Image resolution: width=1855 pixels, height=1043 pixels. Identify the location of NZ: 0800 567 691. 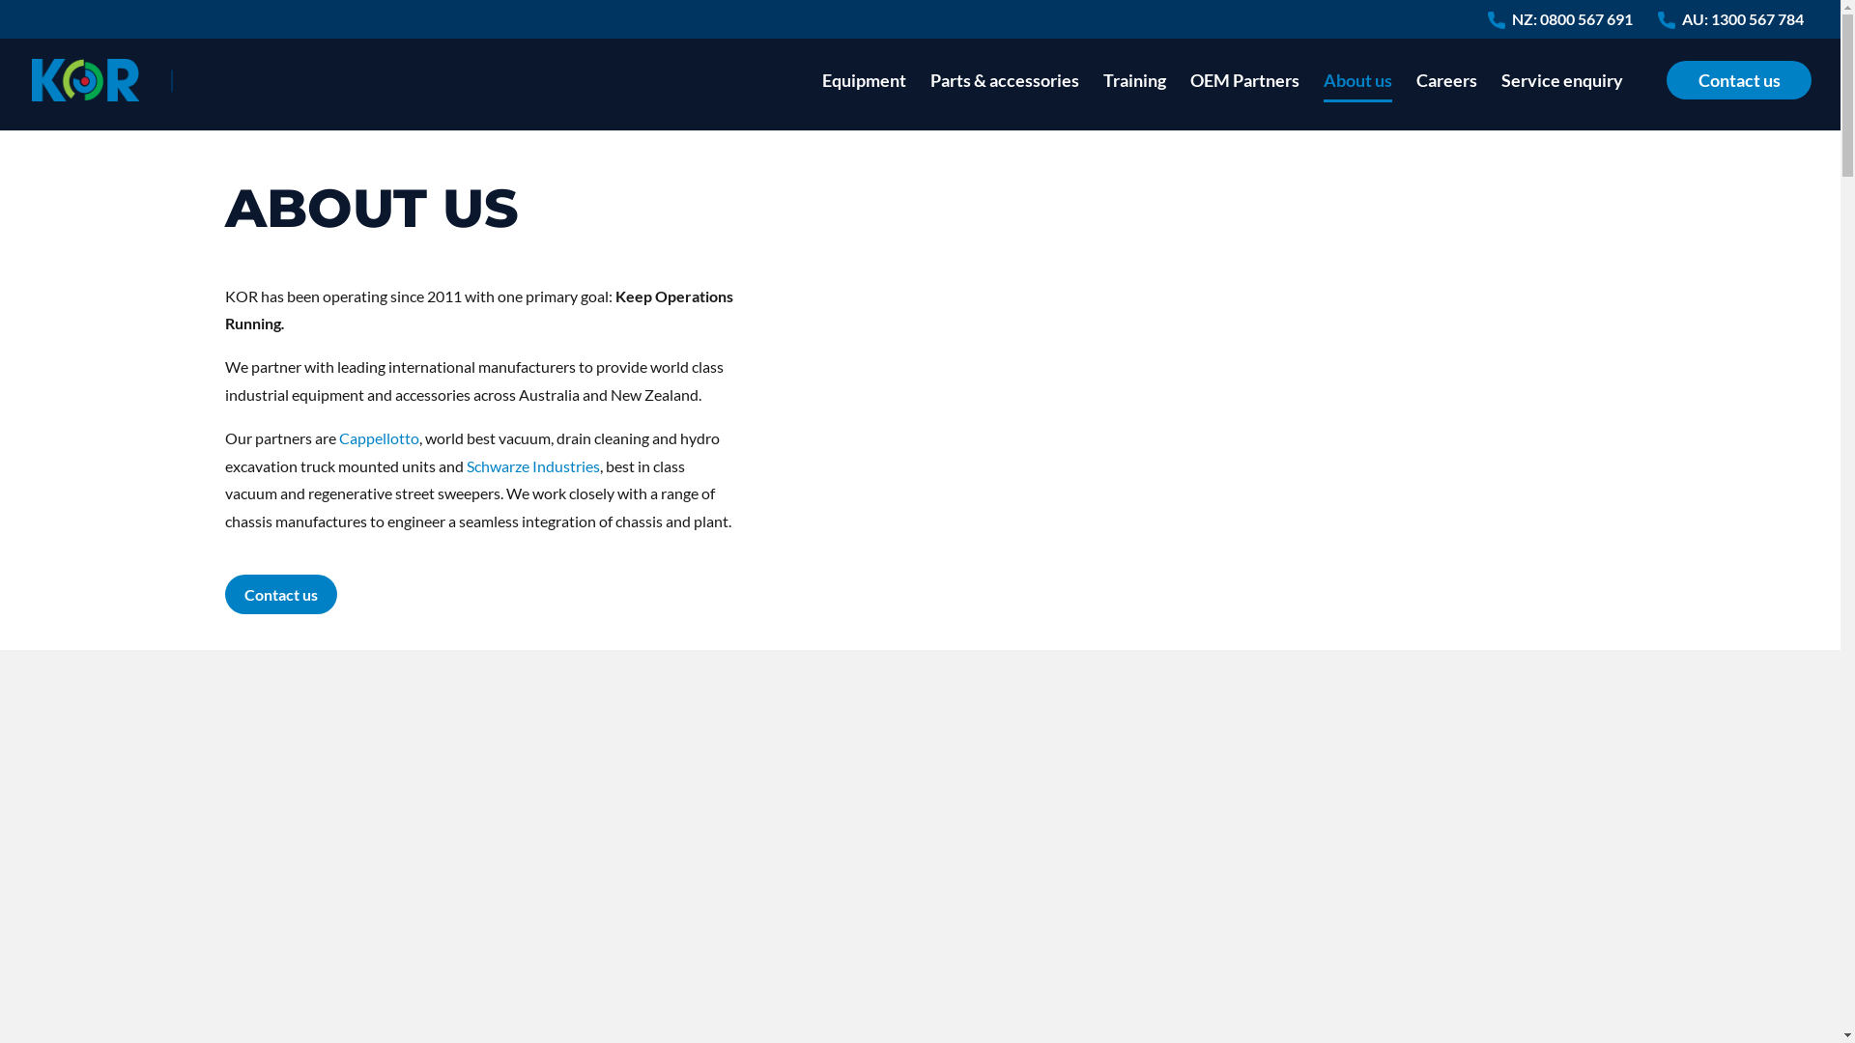
(1573, 25).